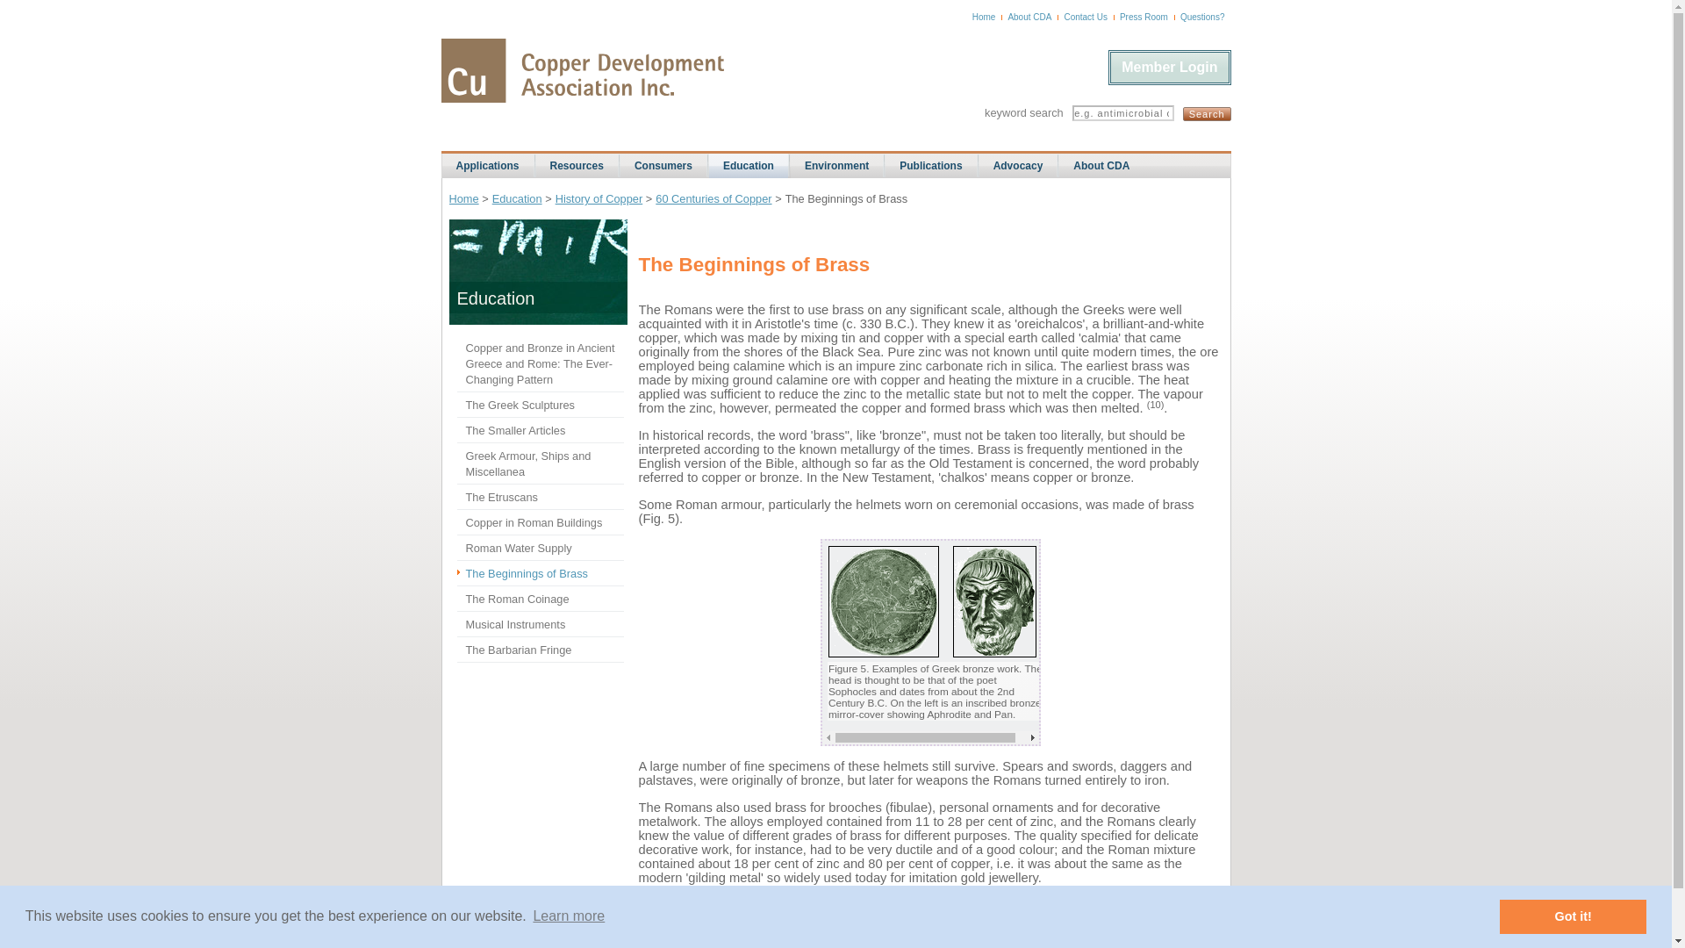 The image size is (1685, 948). Describe the element at coordinates (1202, 17) in the screenshot. I see `Questions?` at that location.